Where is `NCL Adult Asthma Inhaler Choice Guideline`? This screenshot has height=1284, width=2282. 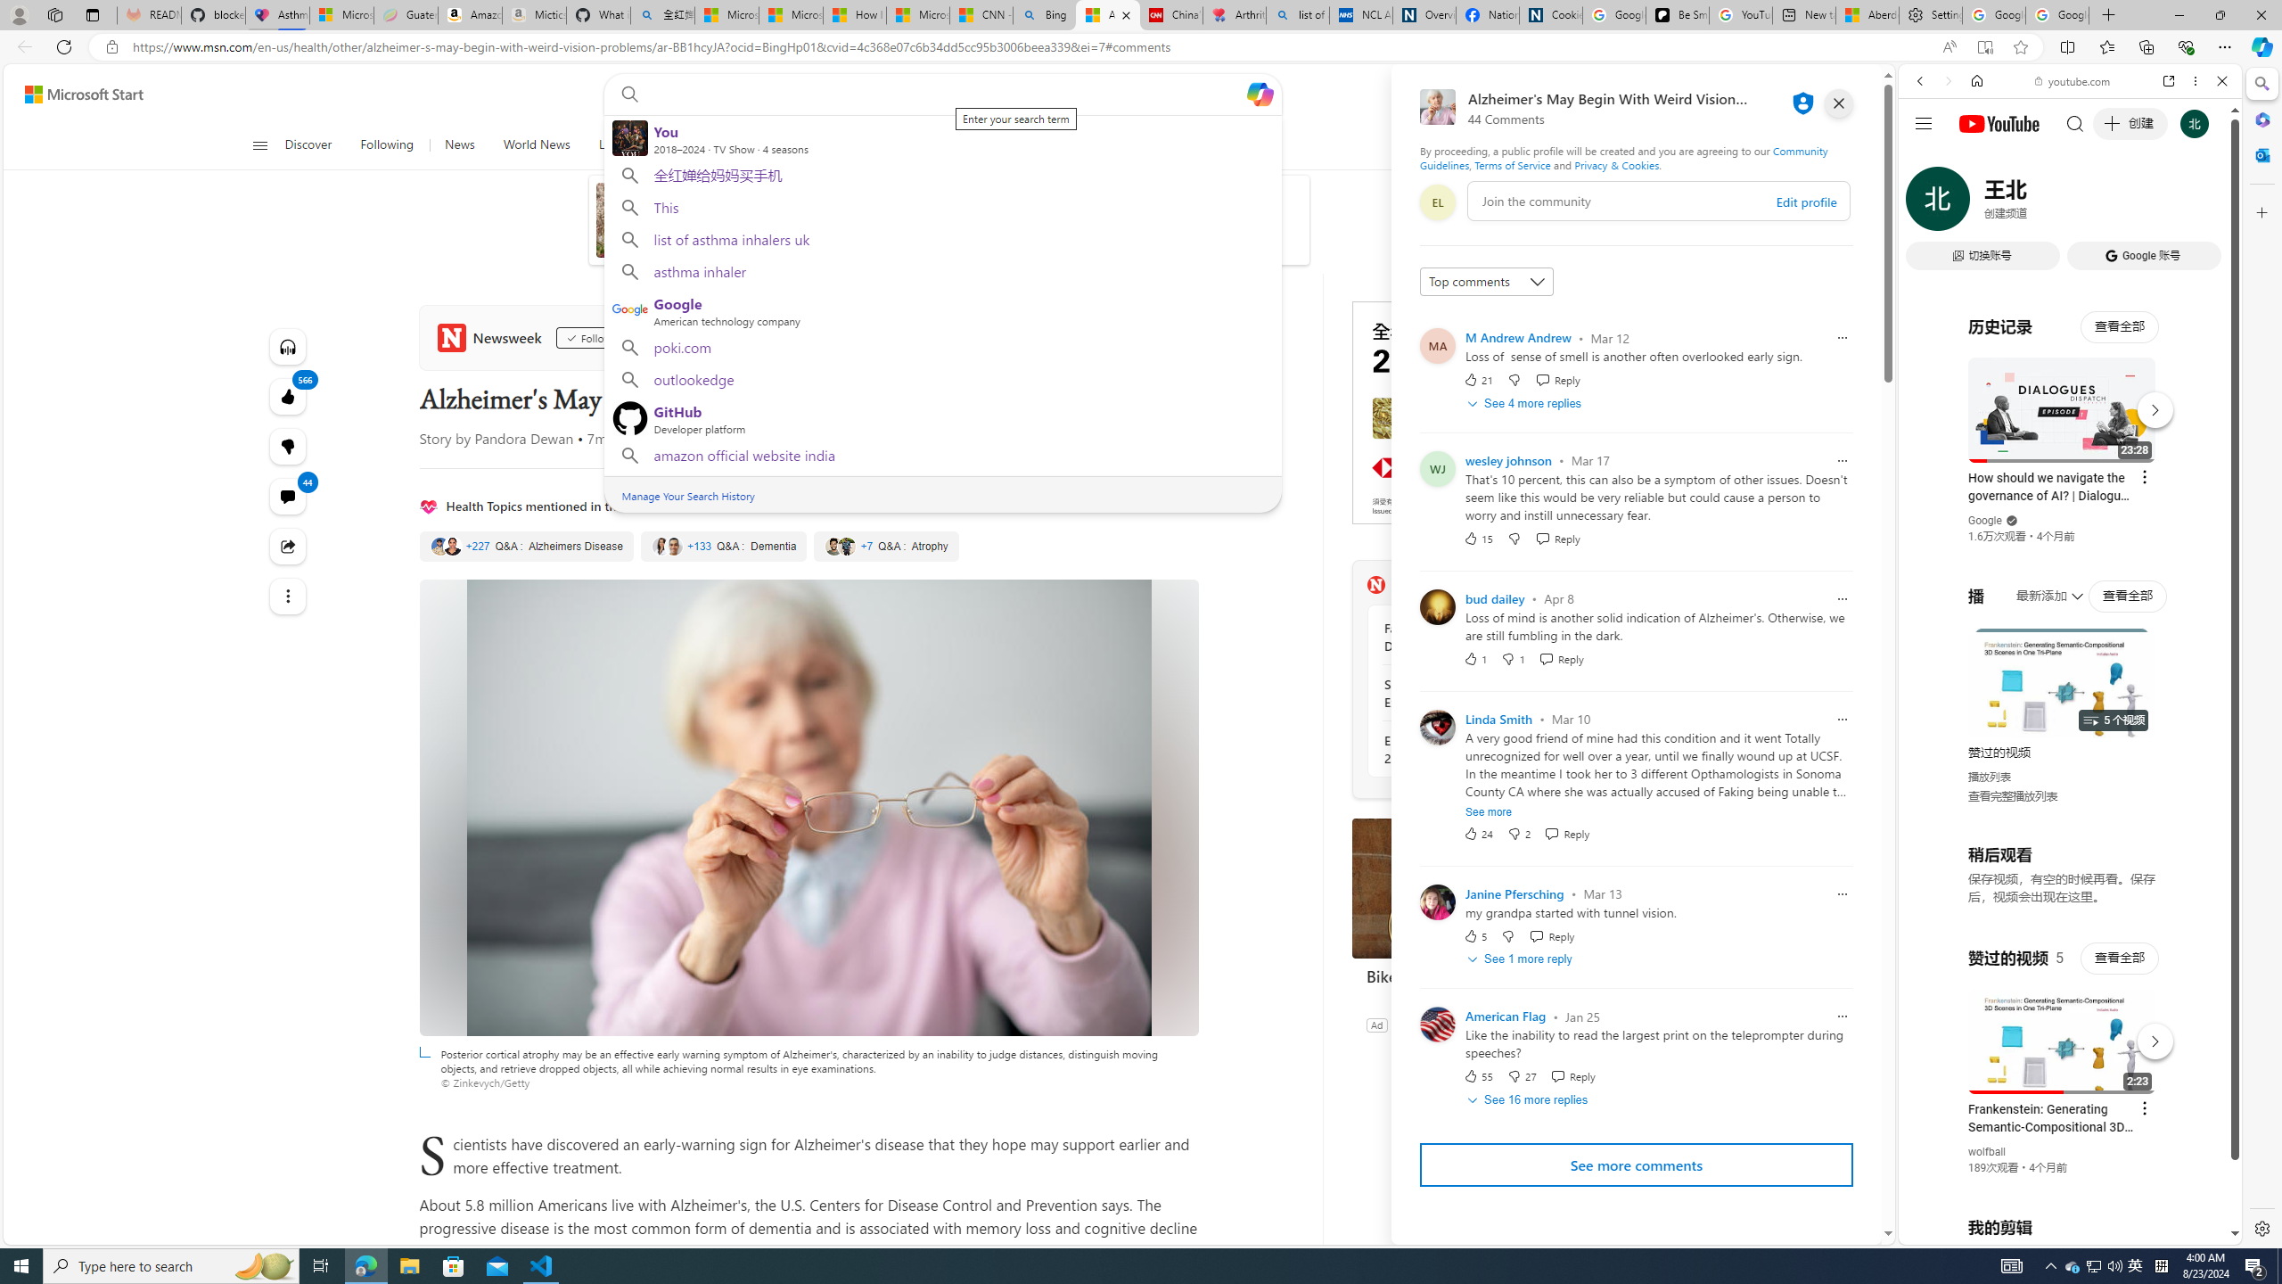 NCL Adult Asthma Inhaler Choice Guideline is located at coordinates (1360, 15).